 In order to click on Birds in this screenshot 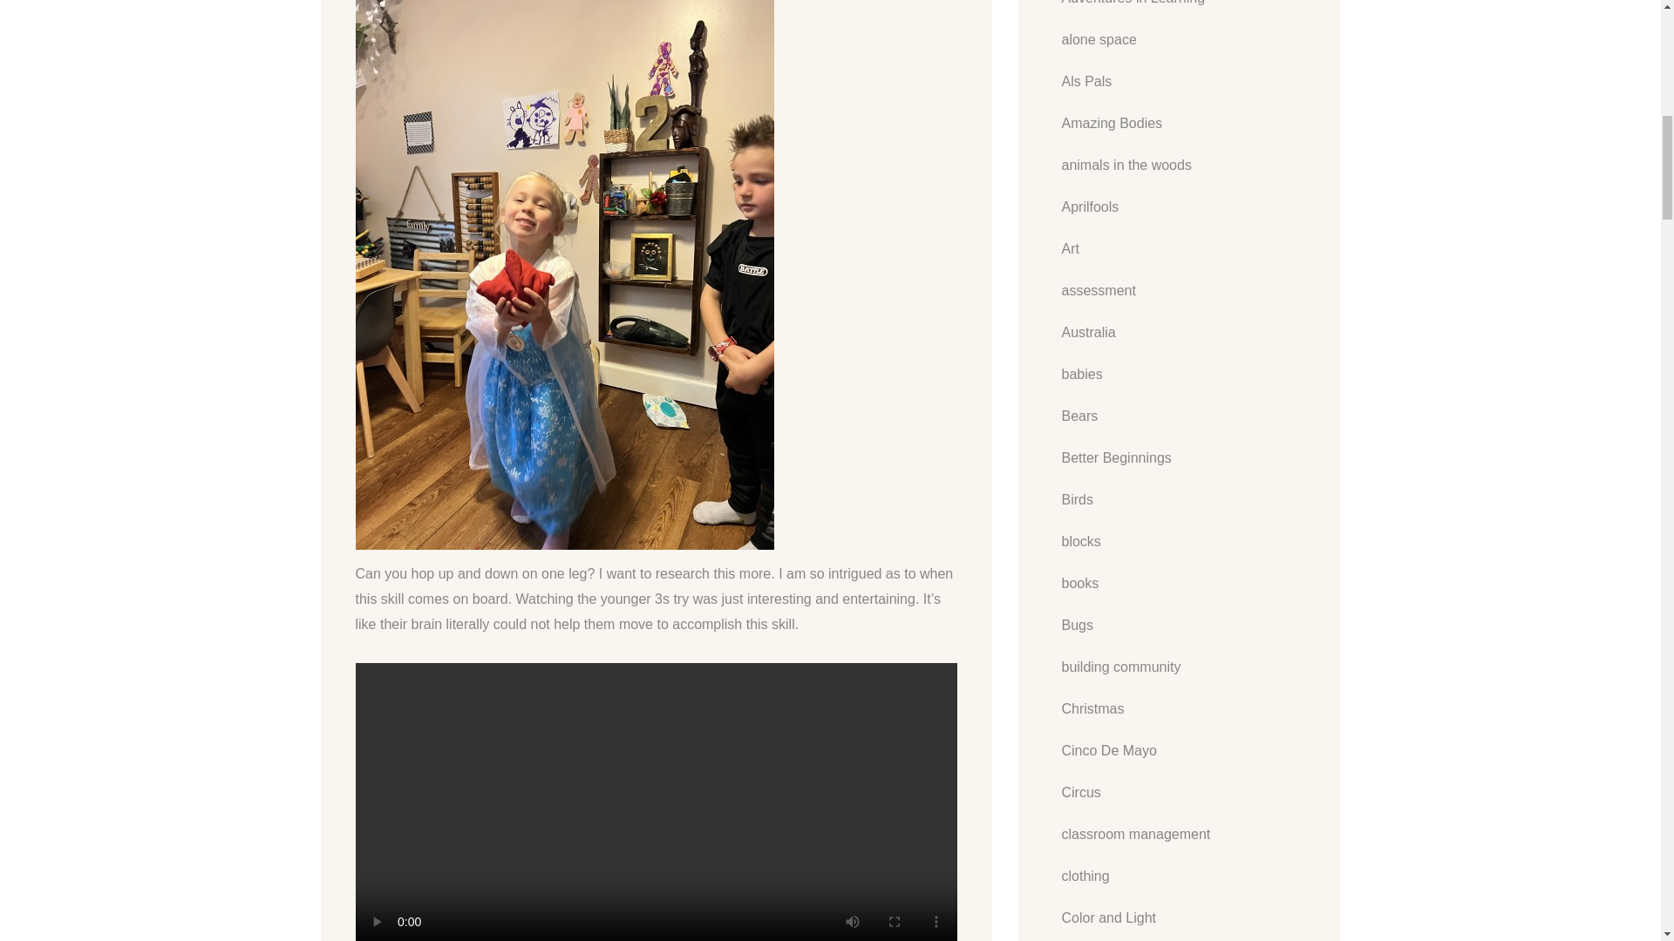, I will do `click(1077, 500)`.